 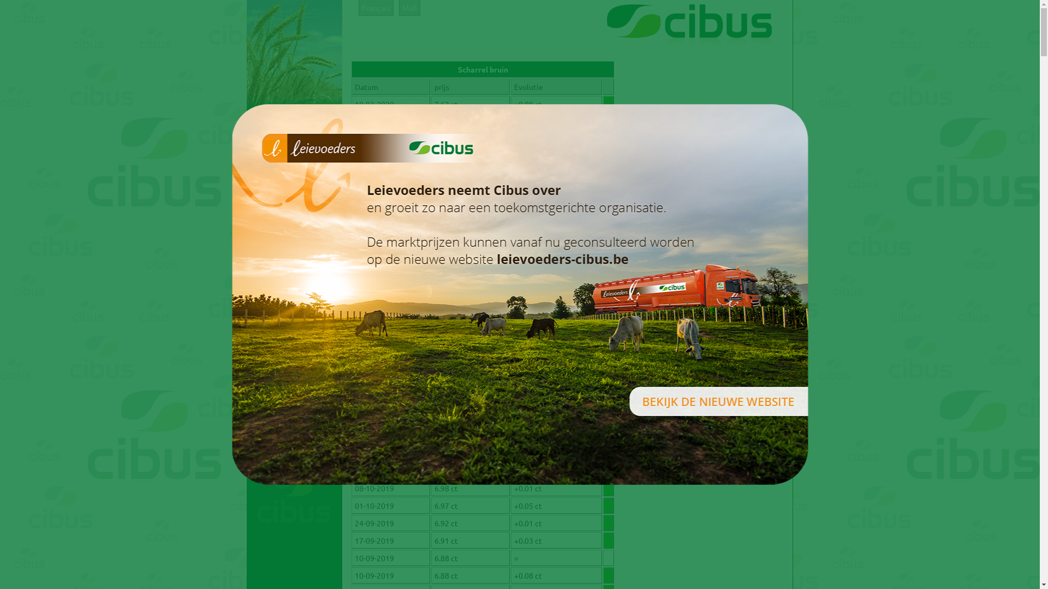 What do you see at coordinates (295, 115) in the screenshot?
I see `Home` at bounding box center [295, 115].